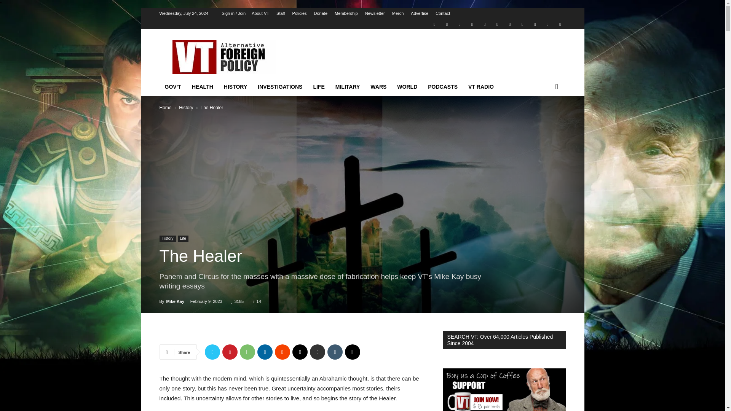  Describe the element at coordinates (375, 13) in the screenshot. I see `Newsletter` at that location.